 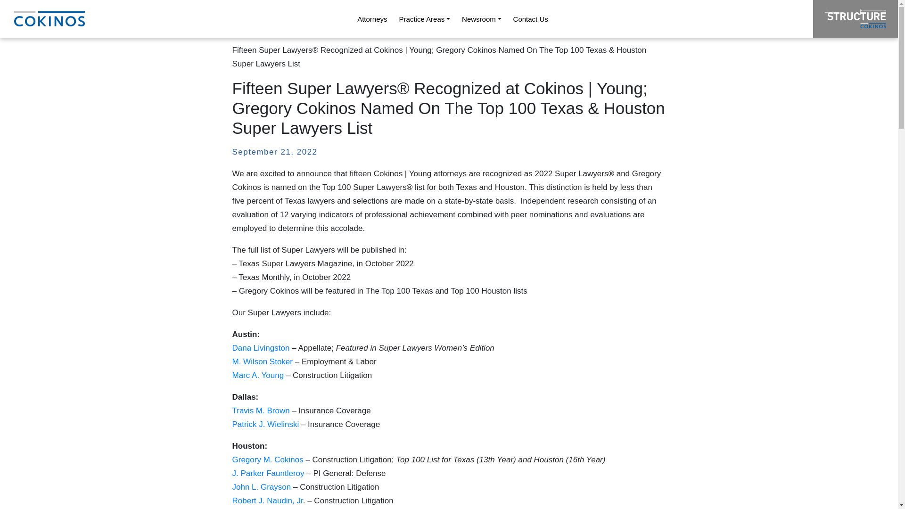 I want to click on Patrick J. Wielinski, so click(x=266, y=424).